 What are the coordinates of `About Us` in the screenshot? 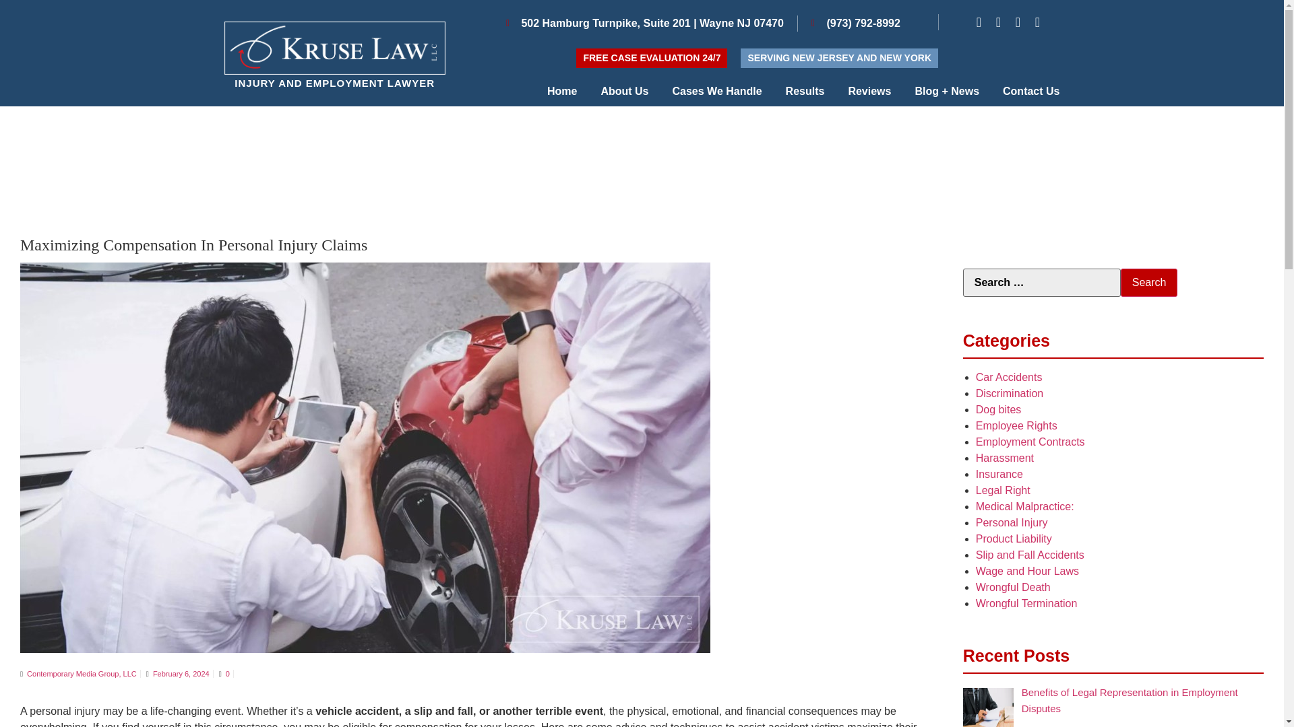 It's located at (624, 92).